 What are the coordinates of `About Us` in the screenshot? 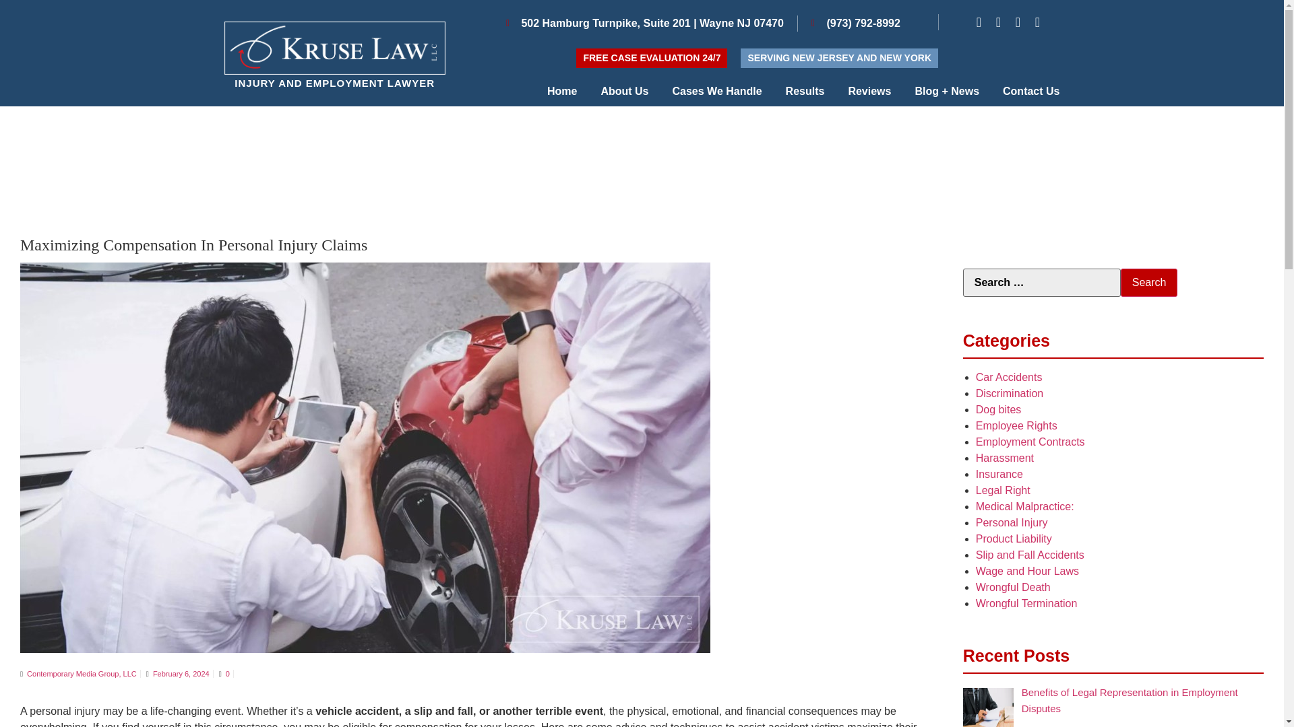 It's located at (624, 92).